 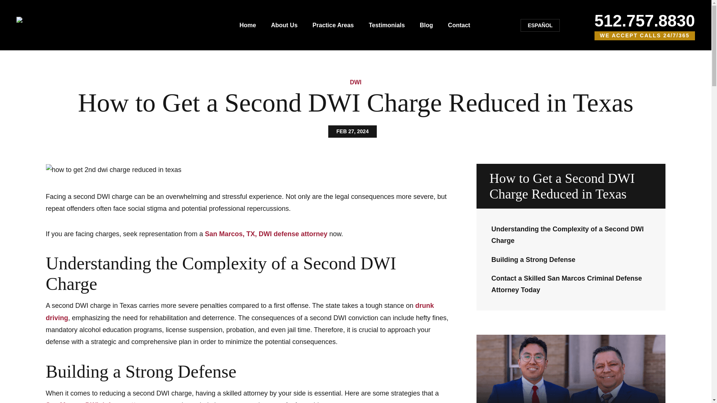 What do you see at coordinates (533, 260) in the screenshot?
I see `Building a Strong Defense` at bounding box center [533, 260].